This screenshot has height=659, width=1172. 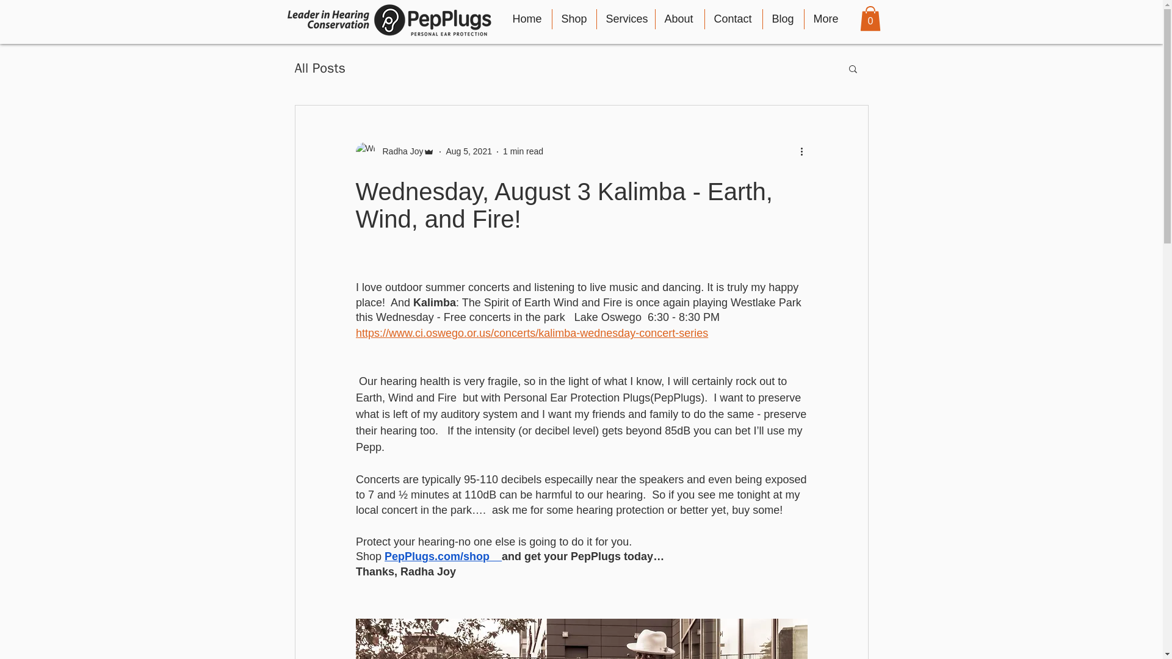 I want to click on 1 min read, so click(x=523, y=151).